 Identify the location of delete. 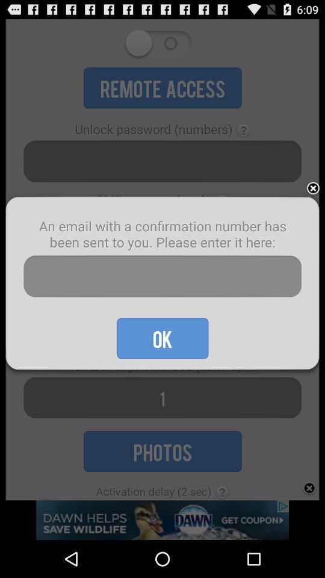
(313, 189).